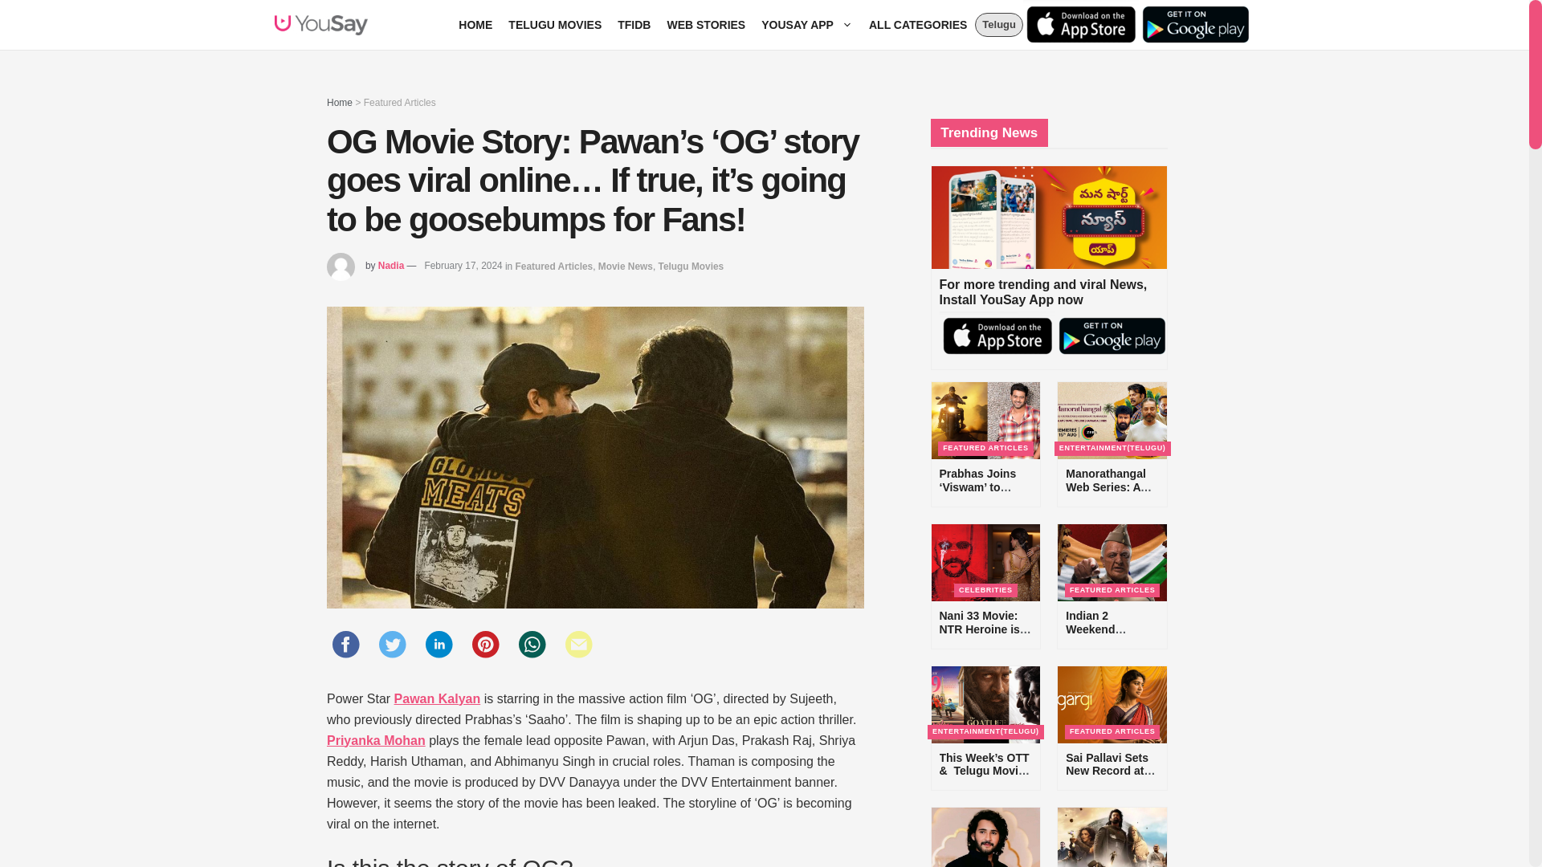 This screenshot has width=1542, height=867. Describe the element at coordinates (705, 24) in the screenshot. I see `WEB STORIES` at that location.